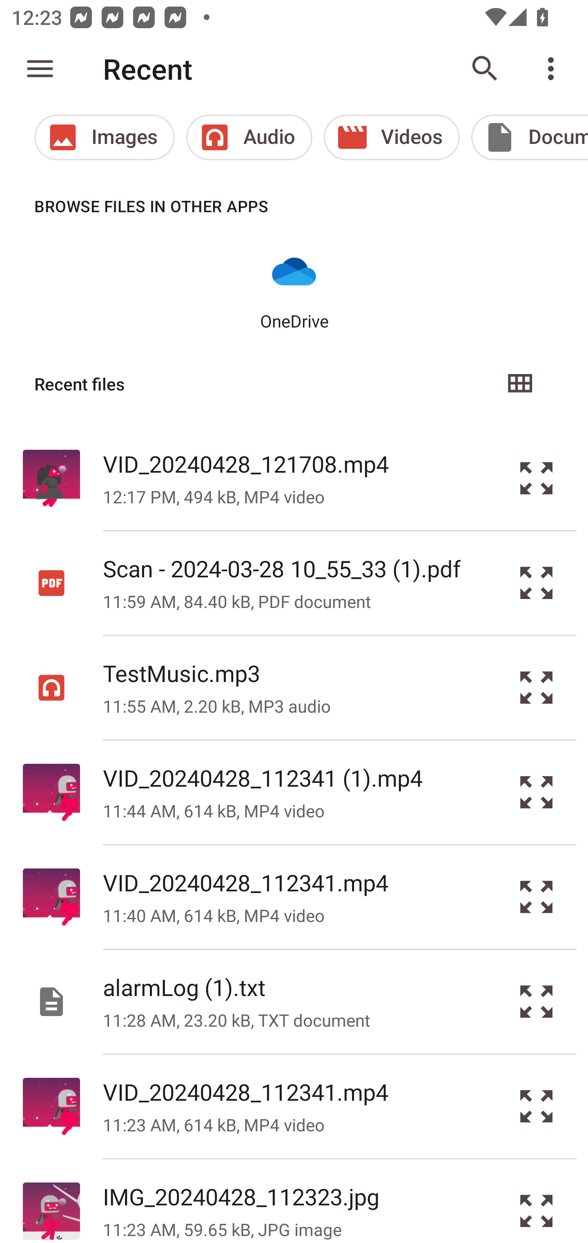  What do you see at coordinates (104, 137) in the screenshot?
I see `Images` at bounding box center [104, 137].